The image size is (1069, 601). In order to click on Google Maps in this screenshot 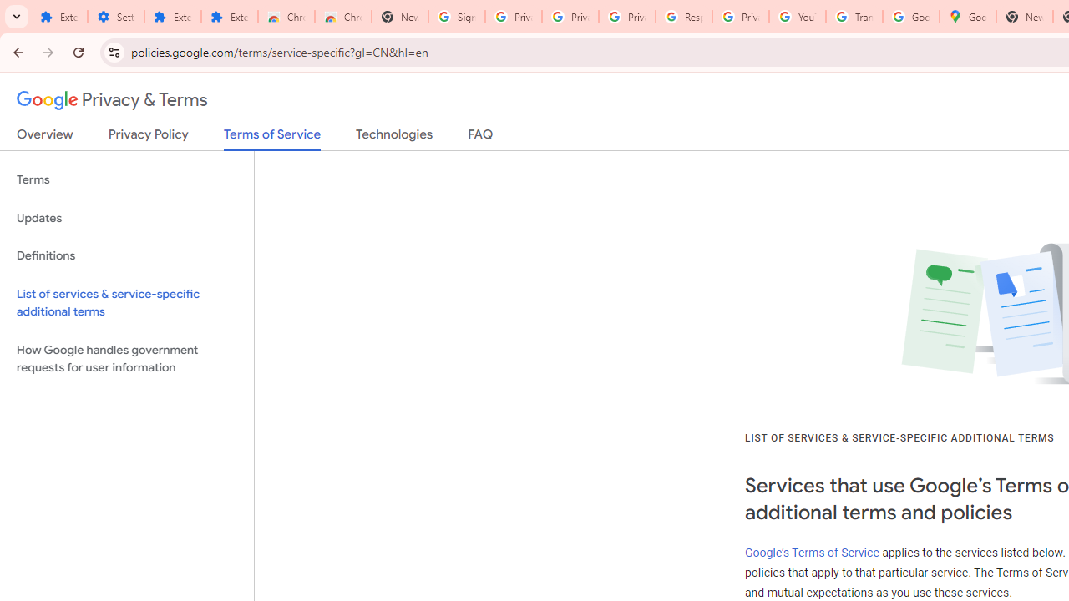, I will do `click(967, 17)`.